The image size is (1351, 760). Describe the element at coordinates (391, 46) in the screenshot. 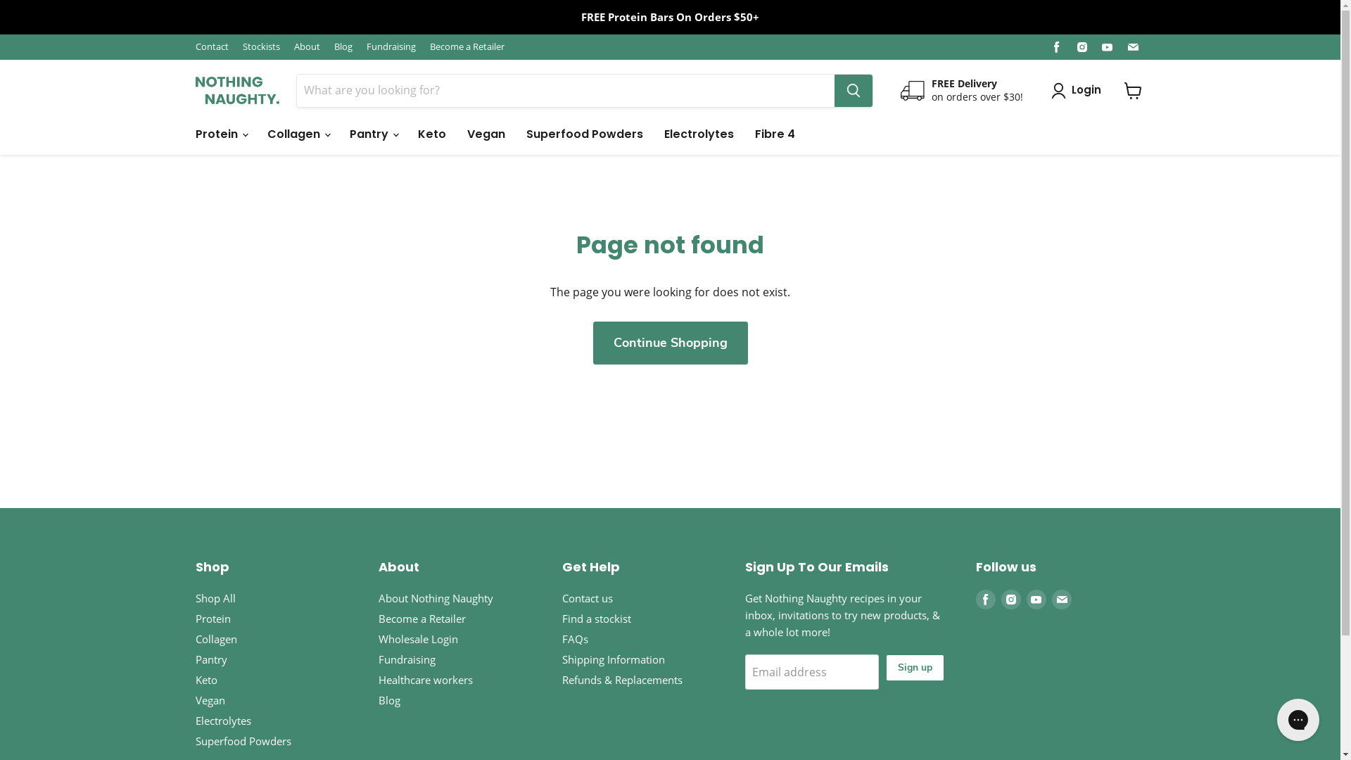

I see `Fundraising` at that location.